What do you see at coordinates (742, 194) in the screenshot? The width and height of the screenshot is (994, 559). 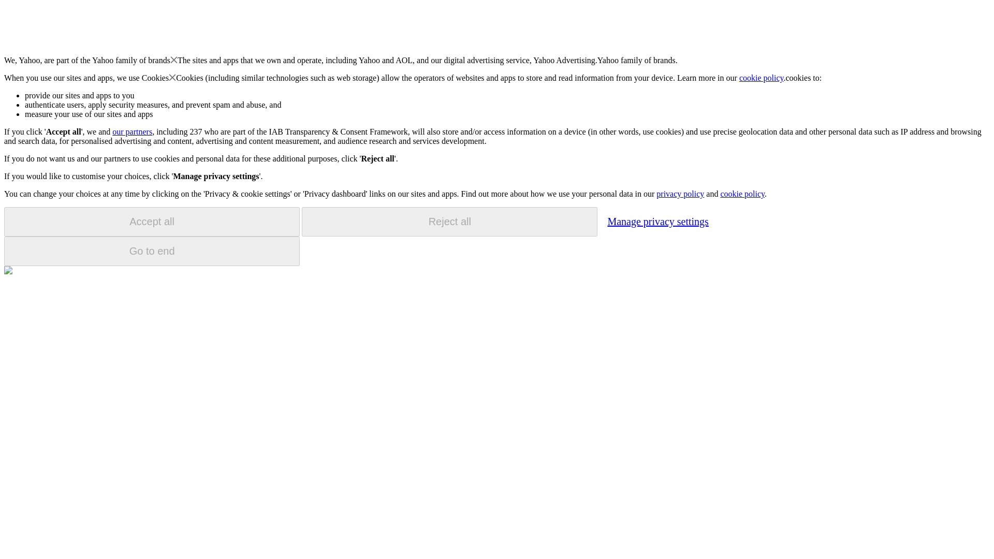 I see `cookie policy` at bounding box center [742, 194].